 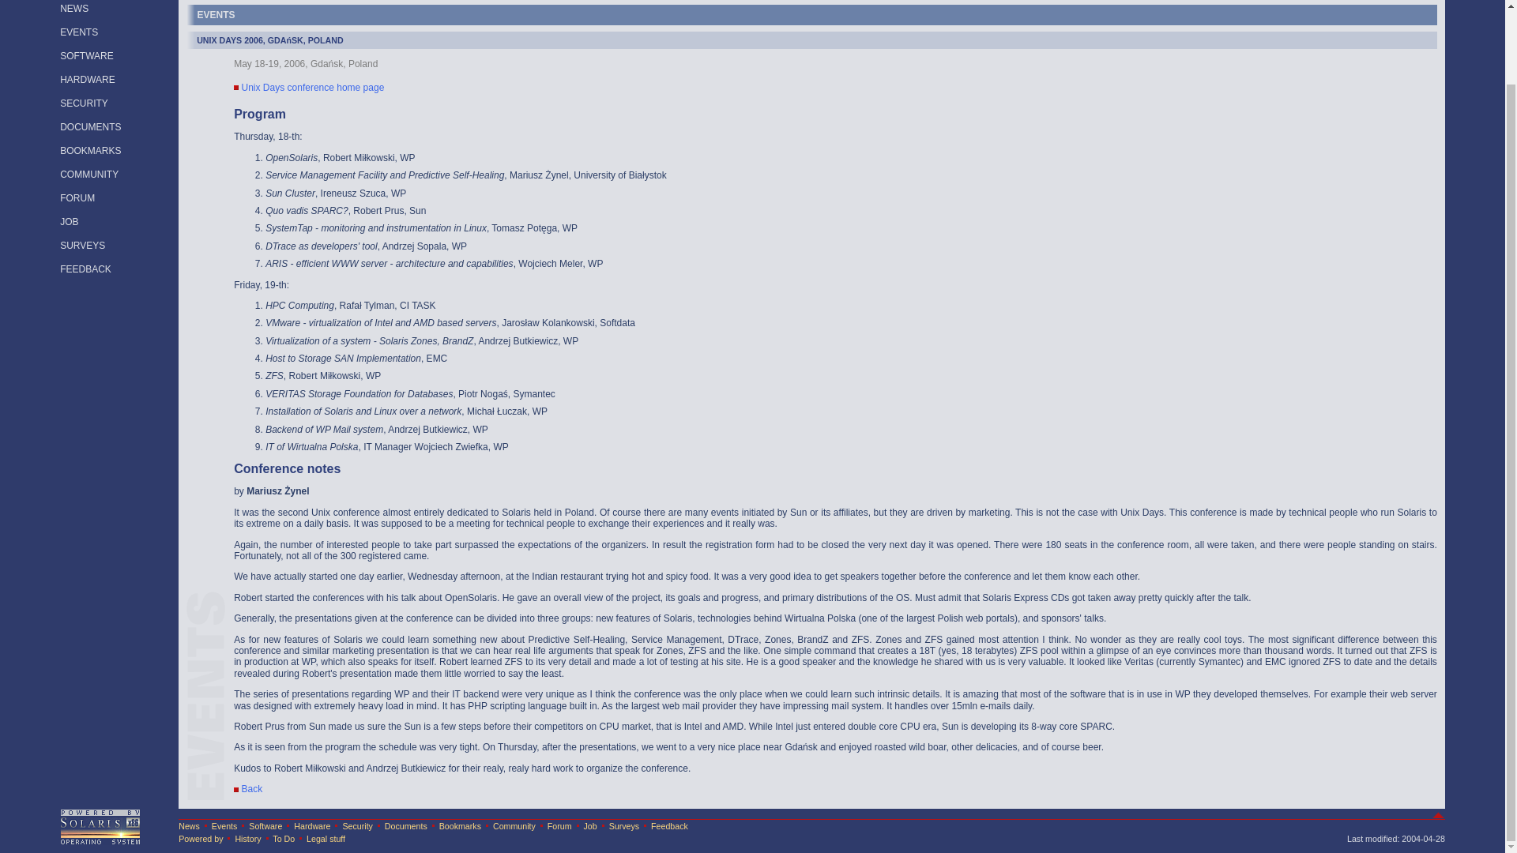 What do you see at coordinates (624, 826) in the screenshot?
I see `Surveys` at bounding box center [624, 826].